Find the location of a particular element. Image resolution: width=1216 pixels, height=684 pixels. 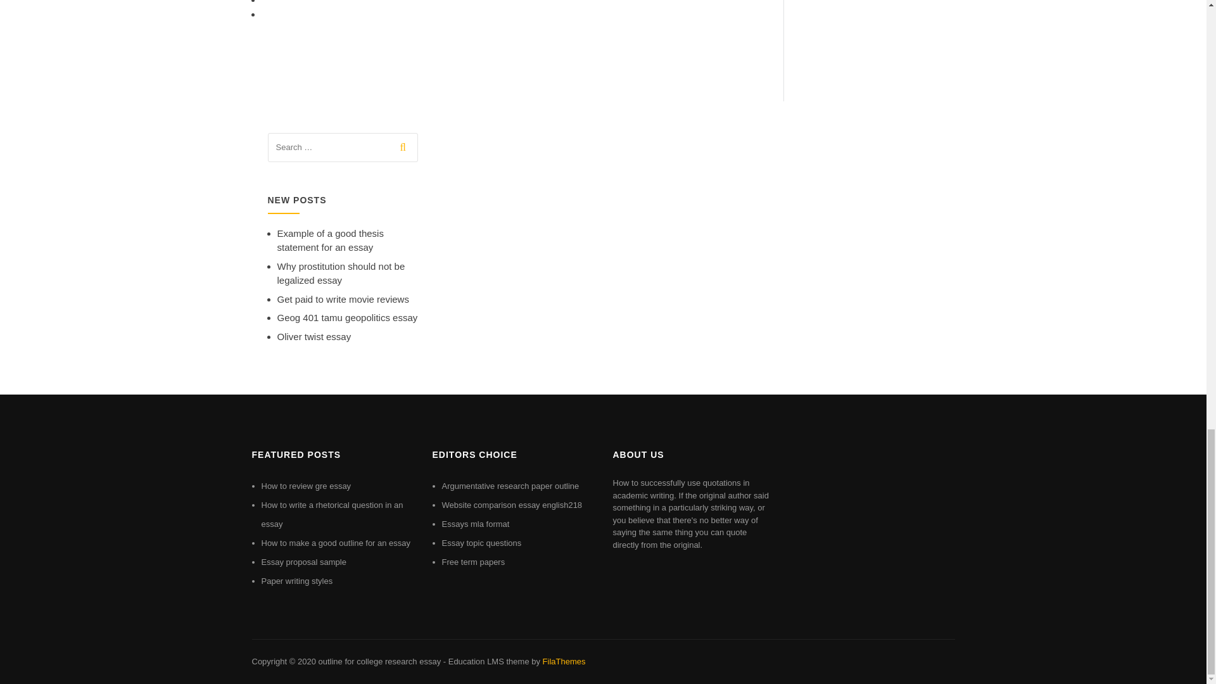

How to write a rhetorical question in an essay is located at coordinates (332, 514).